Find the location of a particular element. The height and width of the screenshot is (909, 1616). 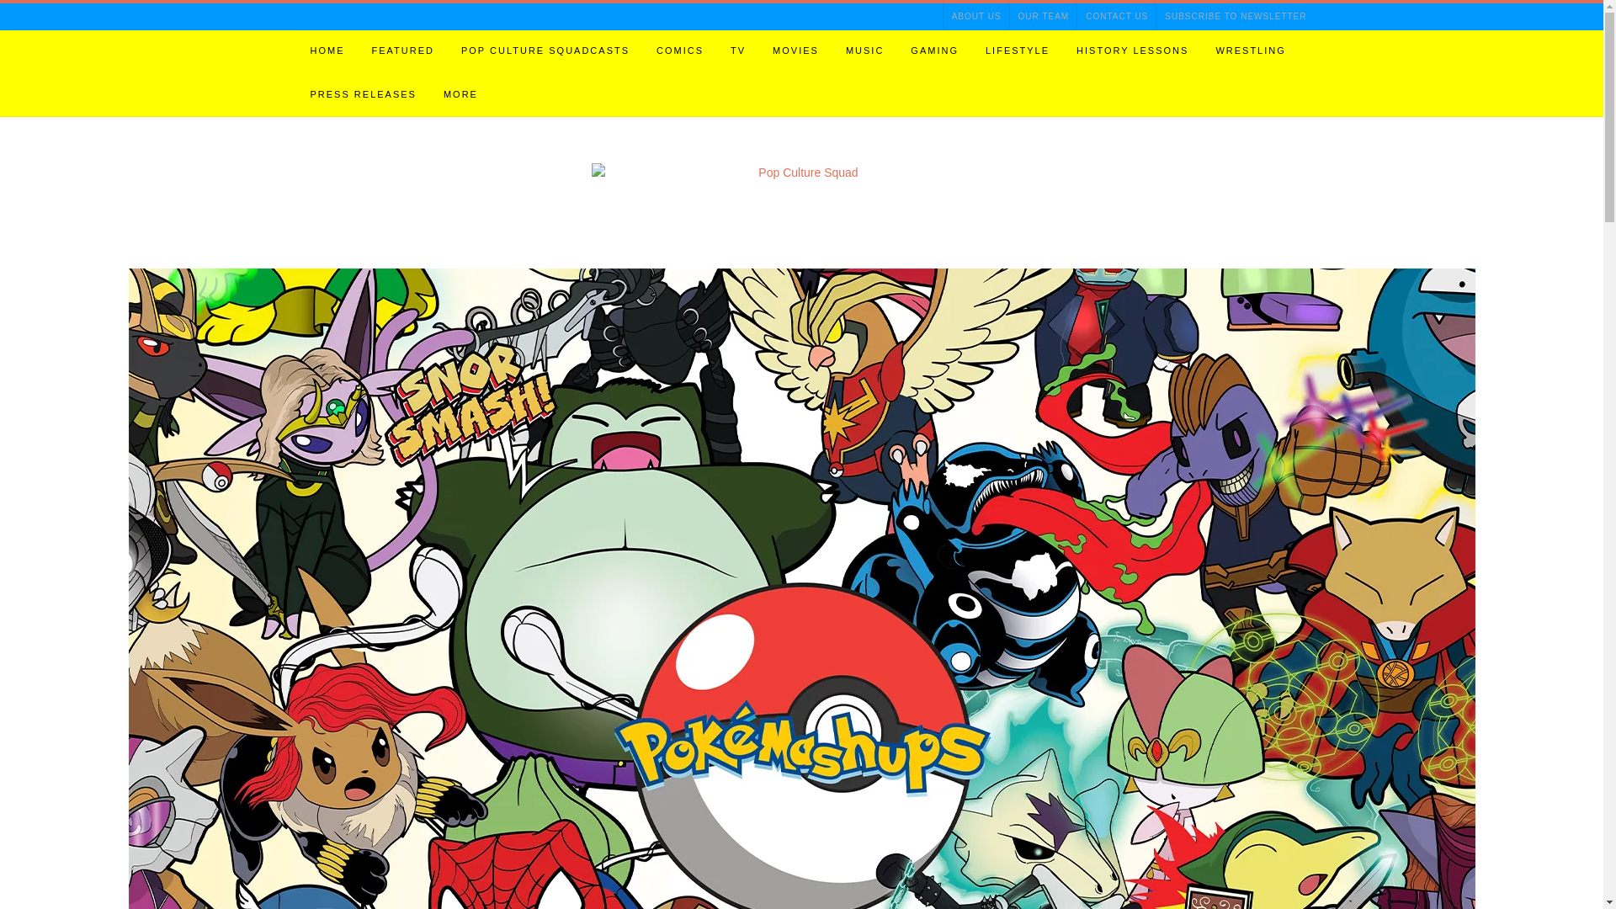

HOME is located at coordinates (327, 51).